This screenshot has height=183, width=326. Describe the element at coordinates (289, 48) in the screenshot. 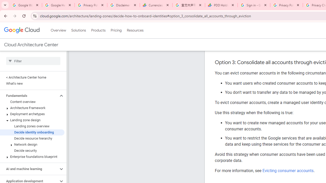

I see `Migrating consumer accounts` at that location.